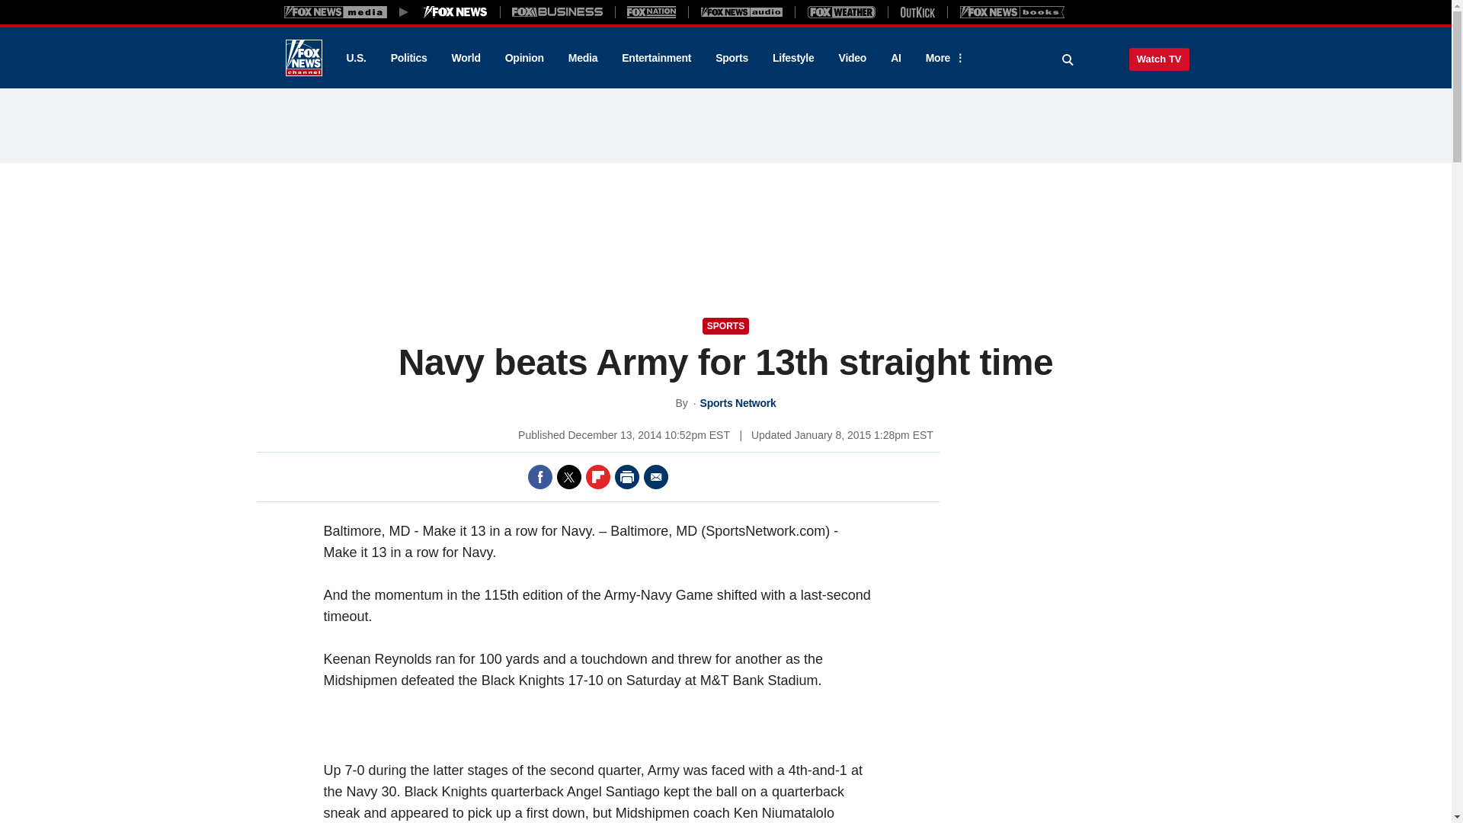  I want to click on Watch TV, so click(1159, 59).